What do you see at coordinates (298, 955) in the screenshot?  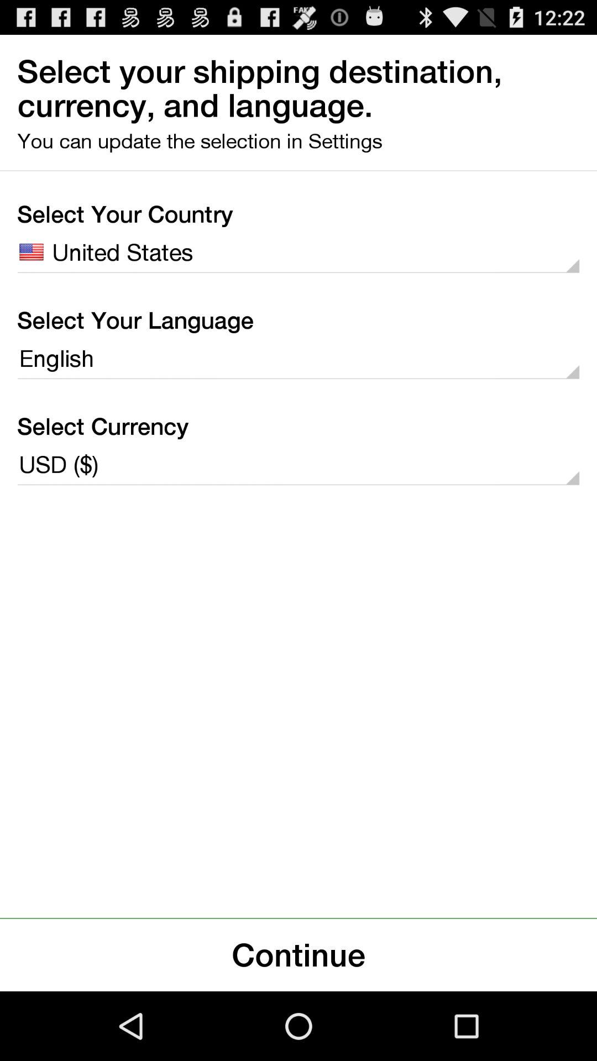 I see `flip to the continue` at bounding box center [298, 955].